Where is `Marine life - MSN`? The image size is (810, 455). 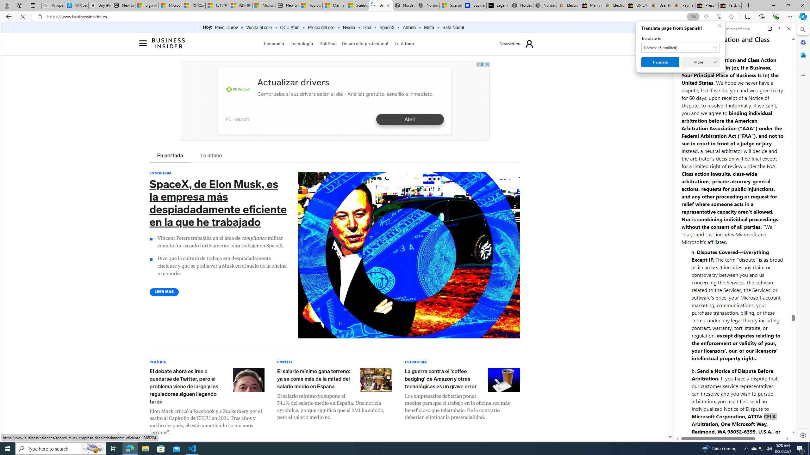
Marine life - MSN is located at coordinates (334, 5).